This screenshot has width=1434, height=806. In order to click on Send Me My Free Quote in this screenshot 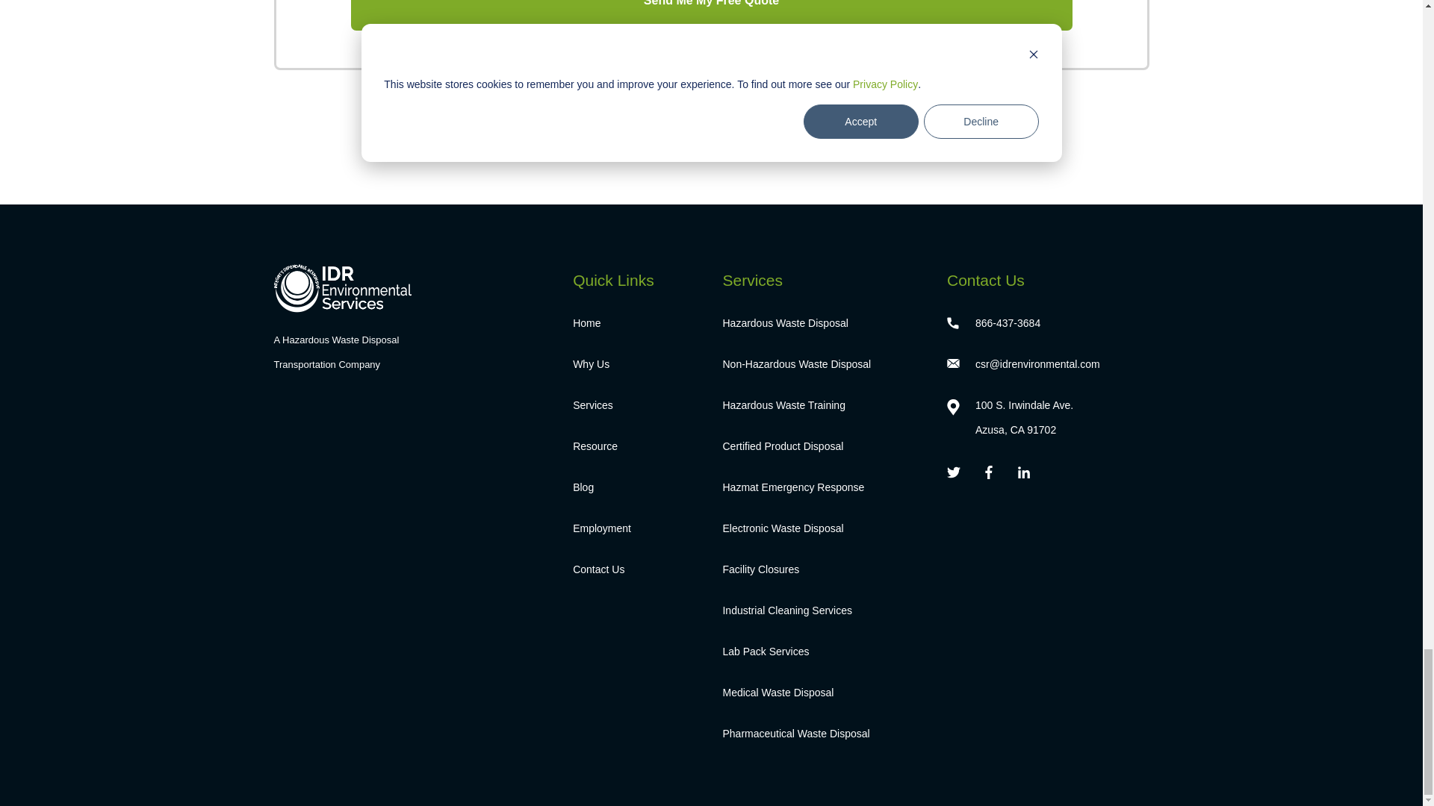, I will do `click(712, 15)`.